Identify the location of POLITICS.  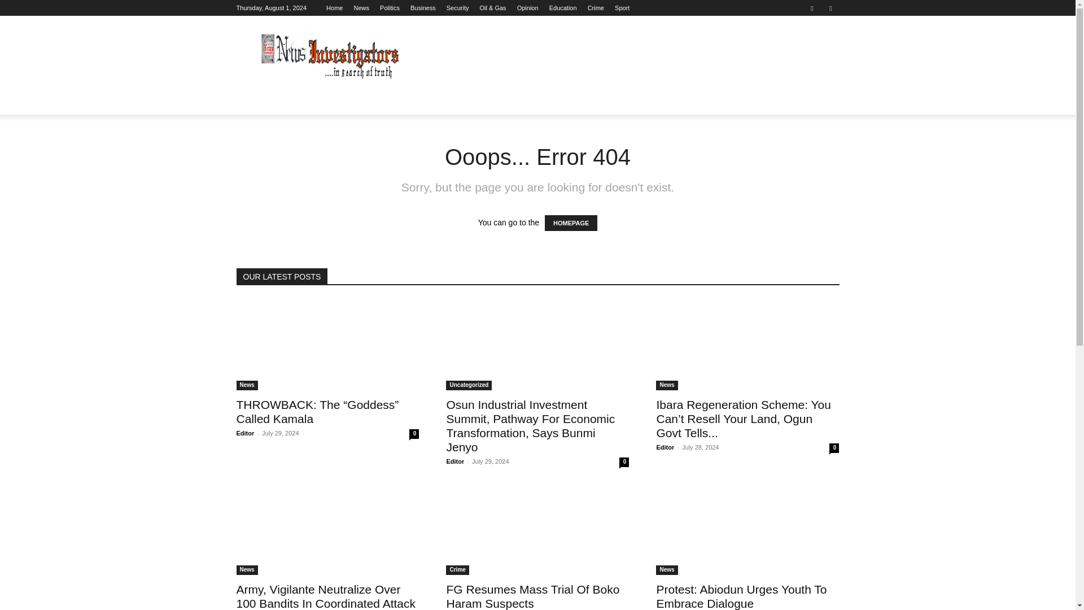
(341, 101).